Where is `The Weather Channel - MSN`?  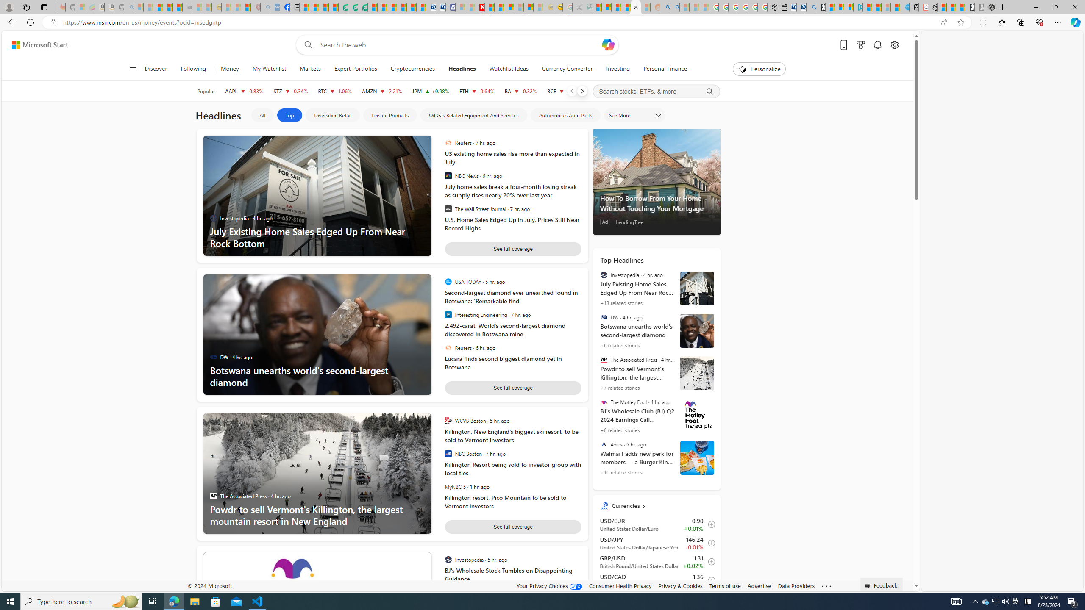 The Weather Channel - MSN is located at coordinates (159, 7).